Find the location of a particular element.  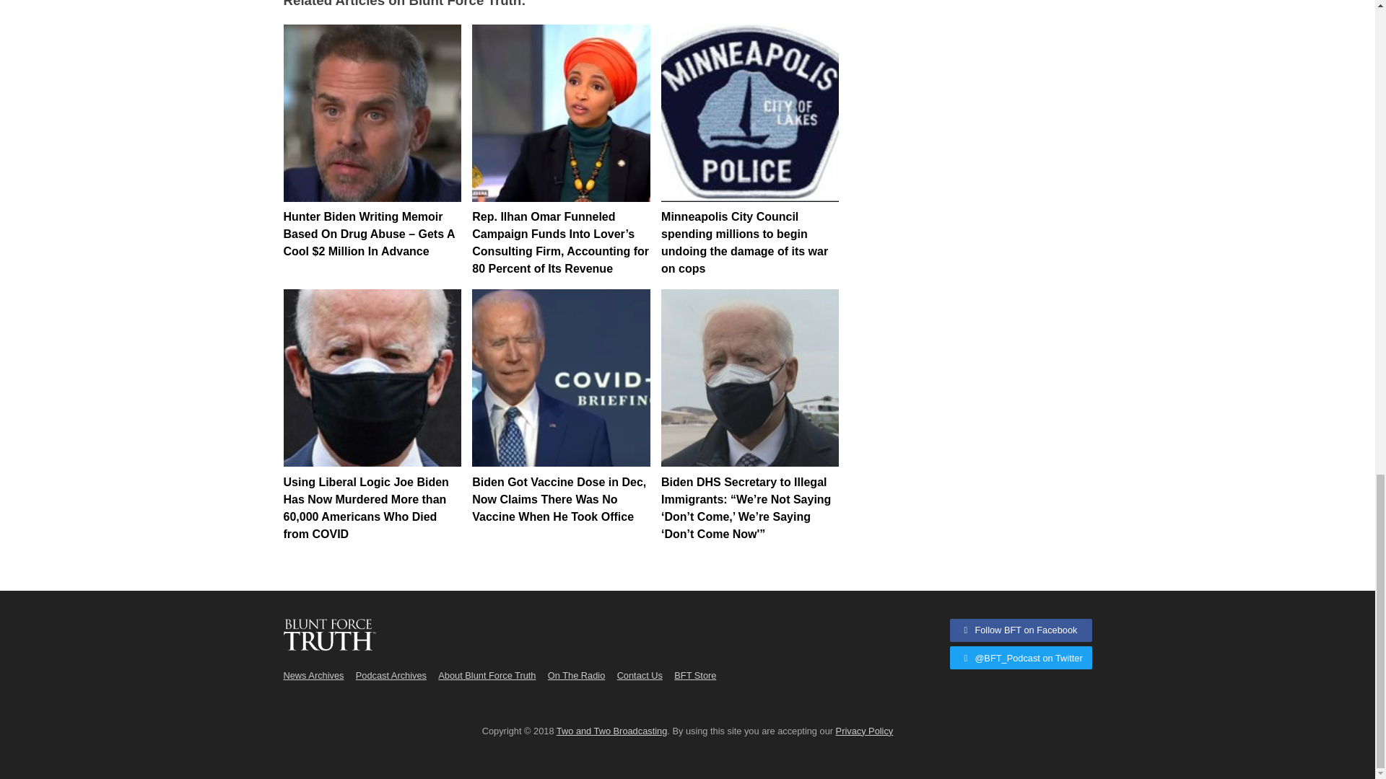

Follow BFT on Facebook is located at coordinates (1021, 630).